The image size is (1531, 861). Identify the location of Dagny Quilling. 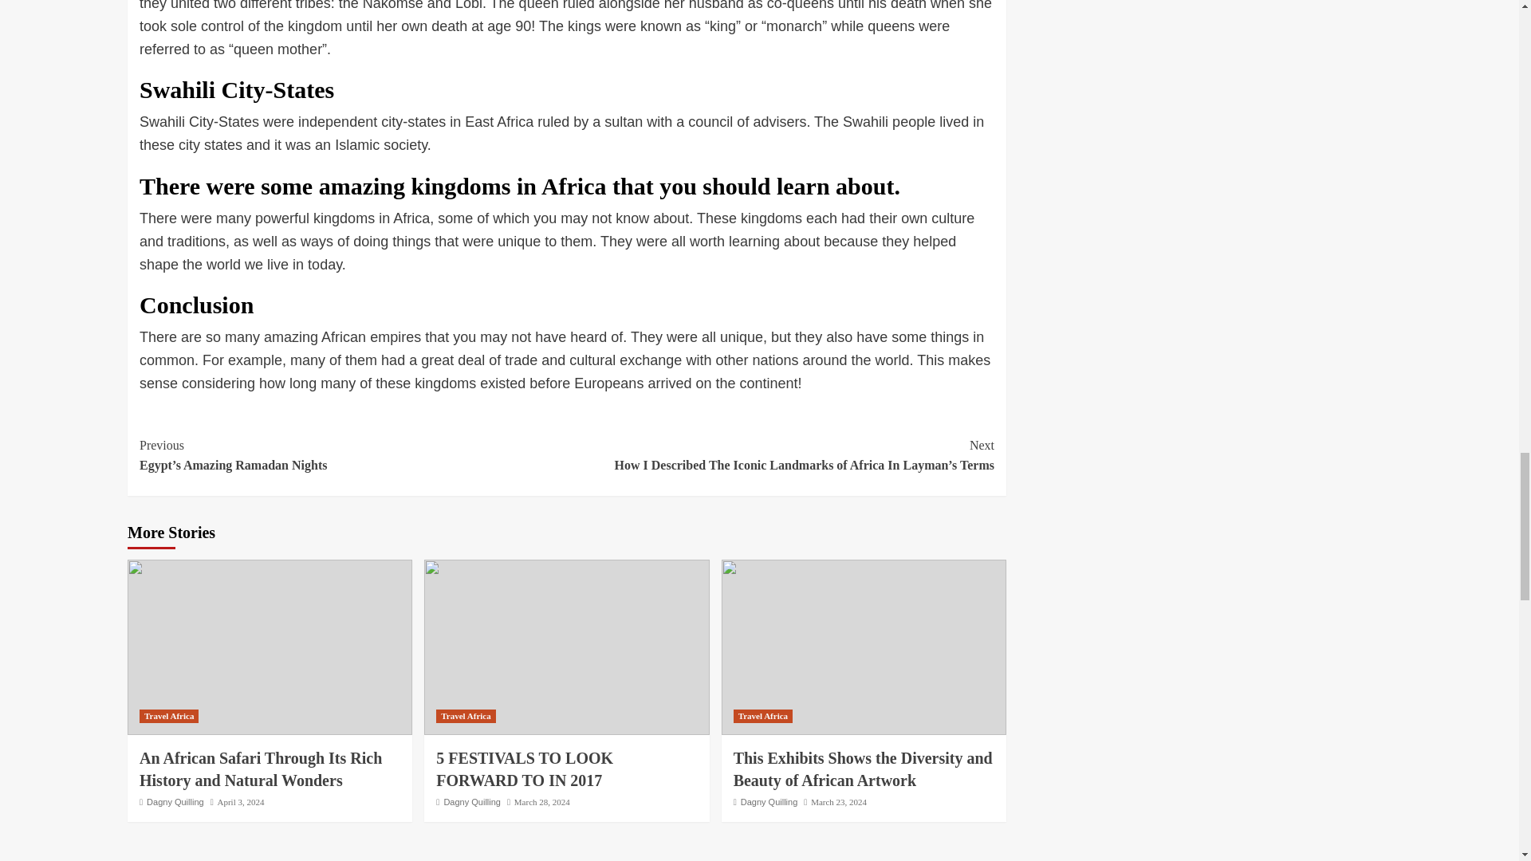
(769, 802).